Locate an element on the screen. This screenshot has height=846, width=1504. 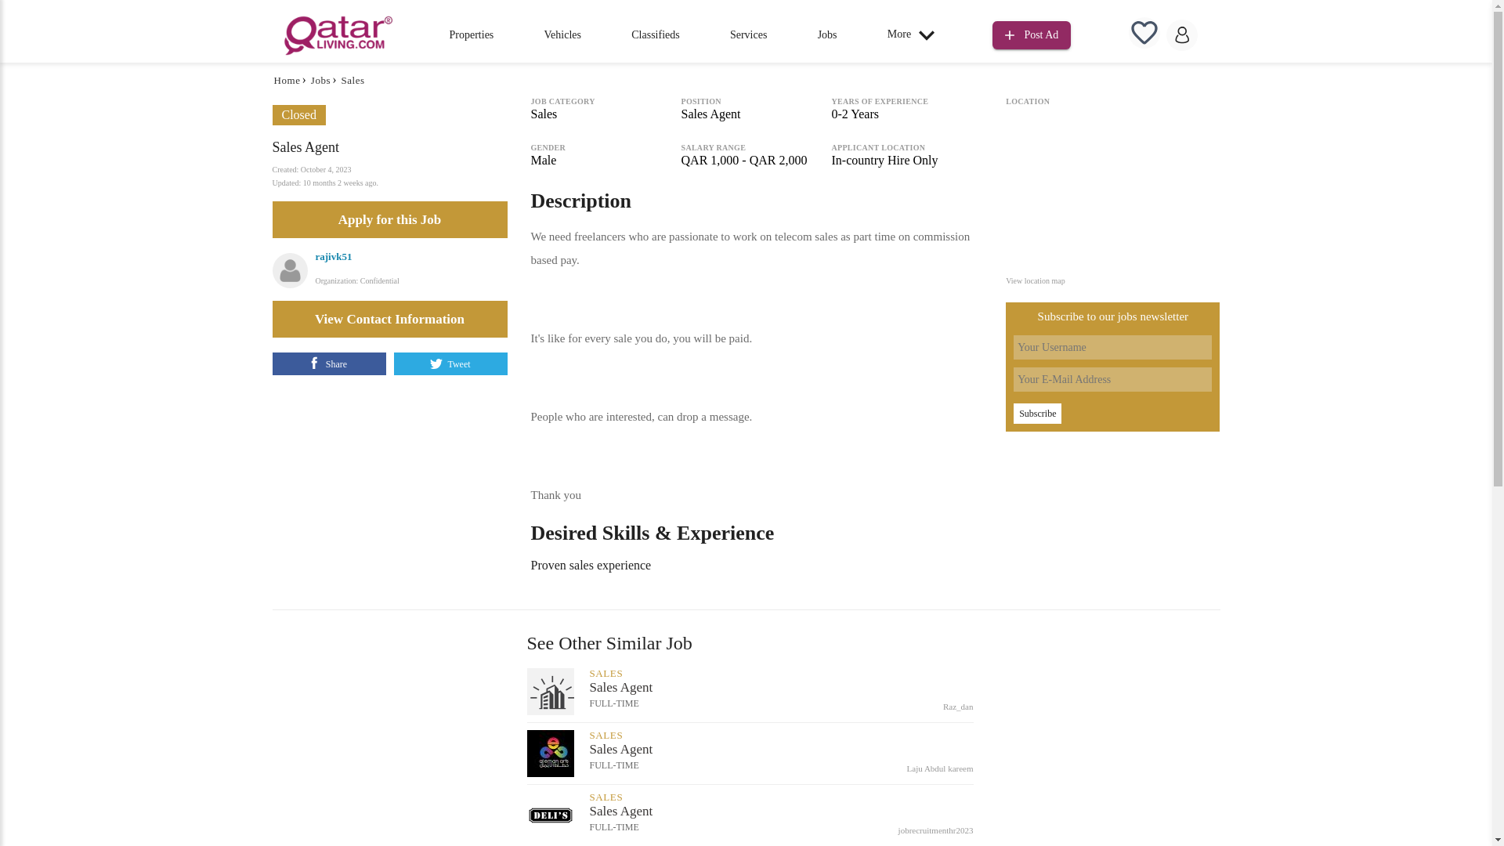
Post Ad is located at coordinates (1032, 33).